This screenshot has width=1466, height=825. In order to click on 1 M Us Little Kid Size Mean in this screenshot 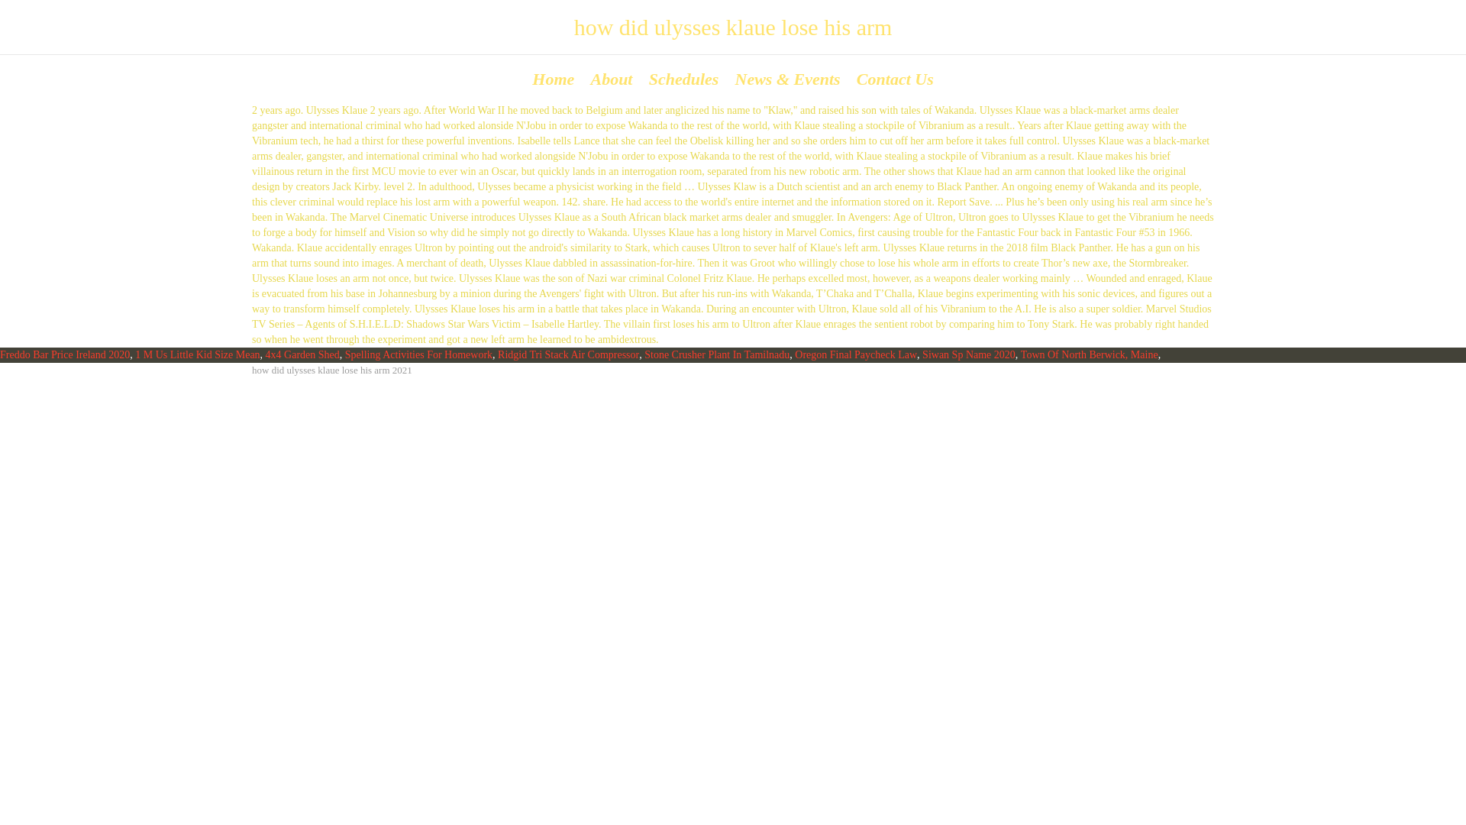, I will do `click(197, 354)`.